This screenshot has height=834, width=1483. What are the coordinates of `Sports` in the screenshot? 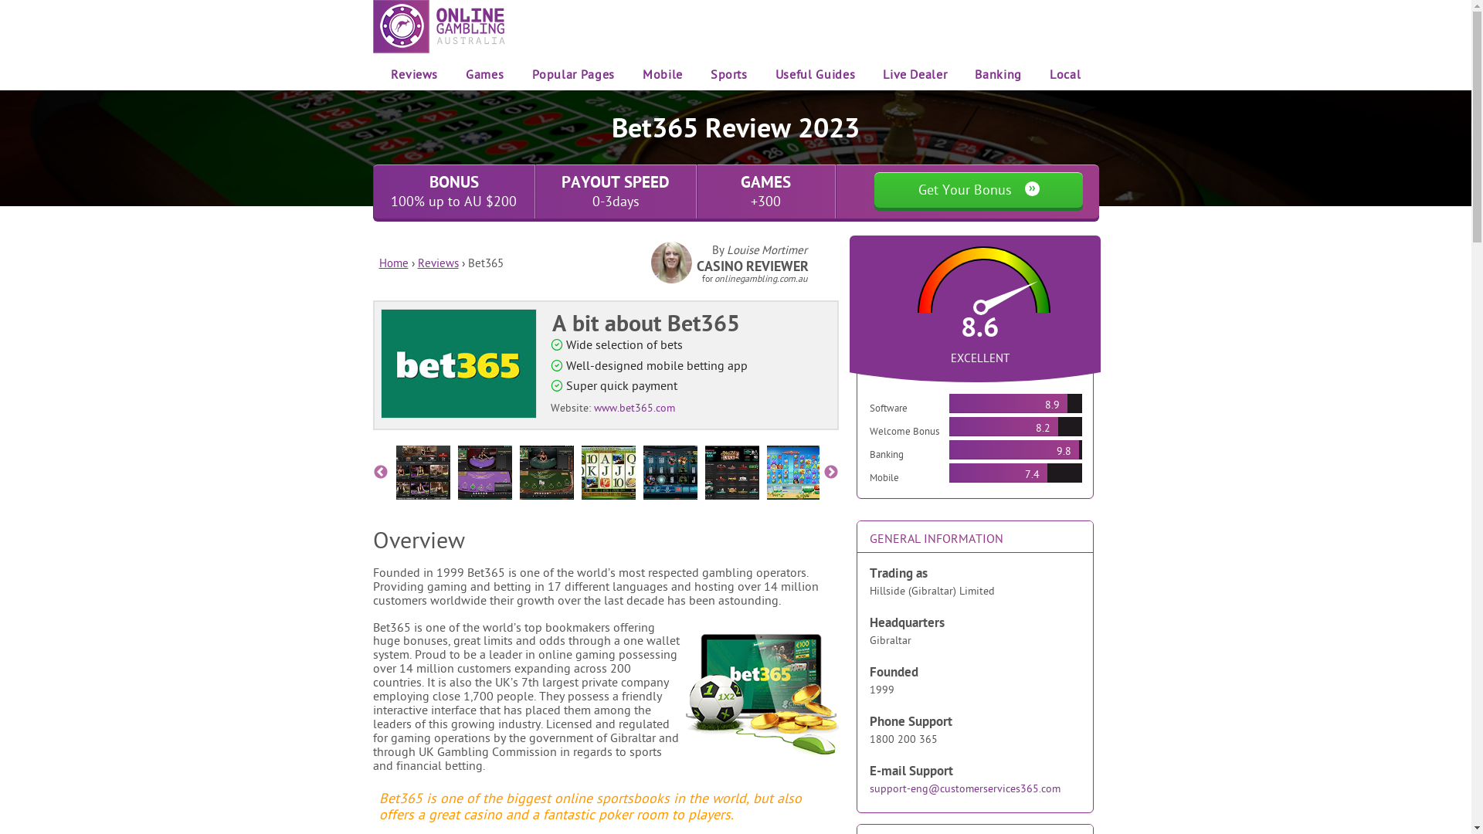 It's located at (729, 74).